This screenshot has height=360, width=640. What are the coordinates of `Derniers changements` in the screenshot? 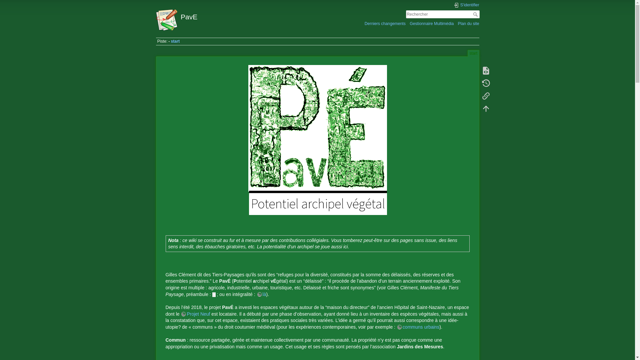 It's located at (385, 23).